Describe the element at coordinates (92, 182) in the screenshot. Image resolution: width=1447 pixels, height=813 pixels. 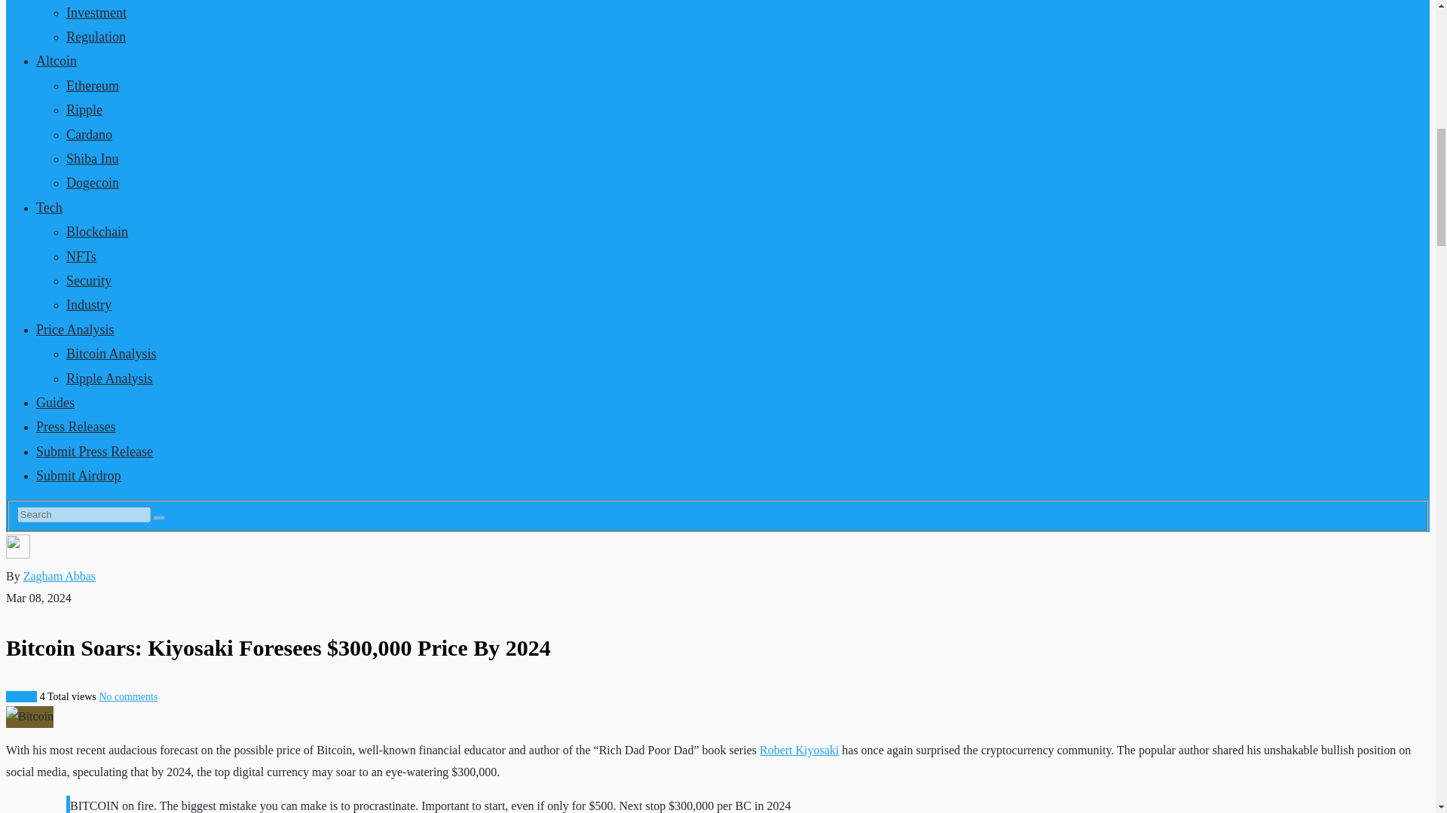
I see `Dogecoin` at that location.